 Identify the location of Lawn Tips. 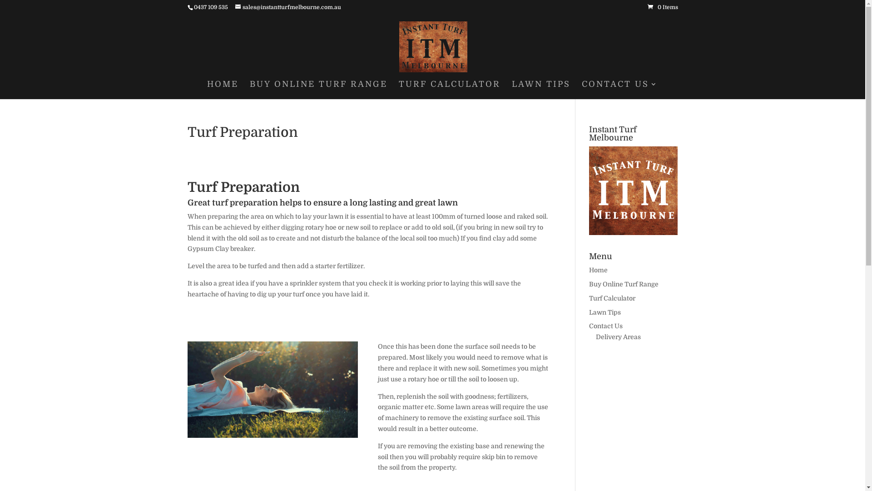
(605, 312).